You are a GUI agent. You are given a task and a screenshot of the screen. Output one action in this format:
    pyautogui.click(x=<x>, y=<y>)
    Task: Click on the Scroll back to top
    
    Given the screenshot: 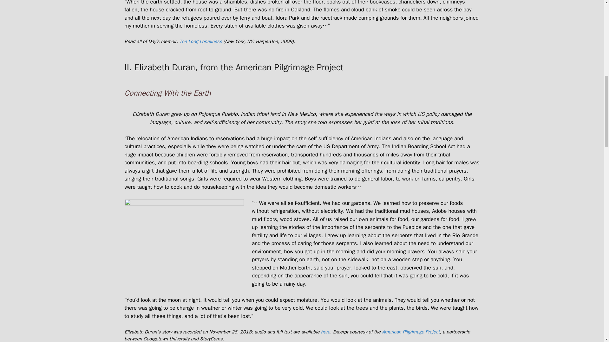 What is the action you would take?
    pyautogui.click(x=588, y=301)
    